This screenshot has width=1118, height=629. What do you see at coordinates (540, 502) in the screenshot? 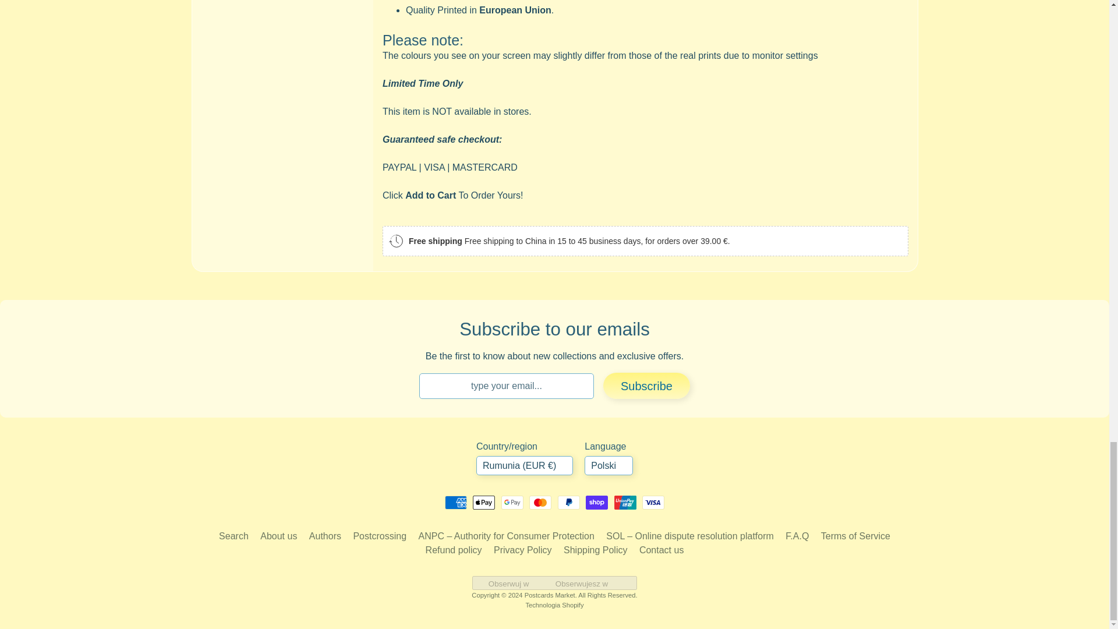
I see `Mastercard` at bounding box center [540, 502].